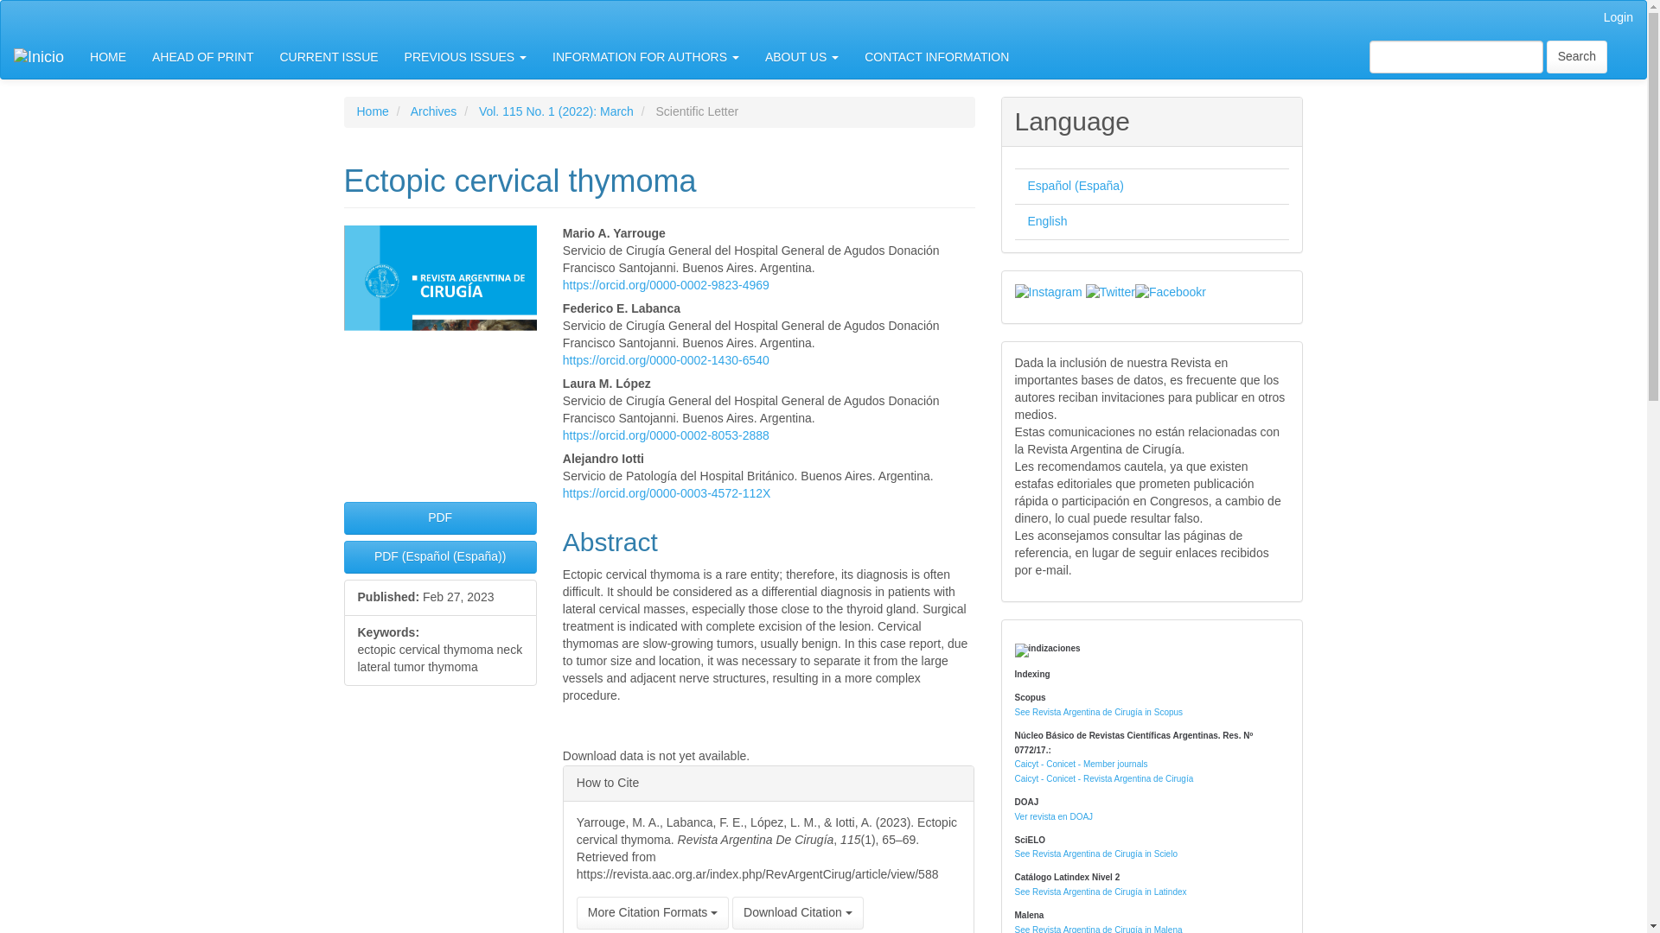  I want to click on Search, so click(1577, 57).